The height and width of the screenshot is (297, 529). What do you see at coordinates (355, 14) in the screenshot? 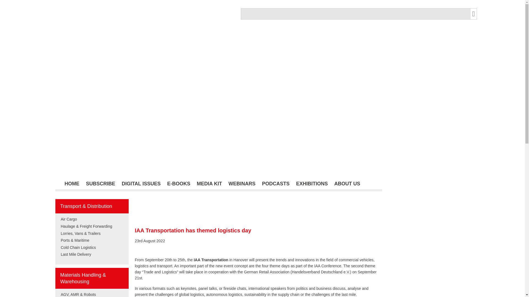
I see `Search for:` at bounding box center [355, 14].